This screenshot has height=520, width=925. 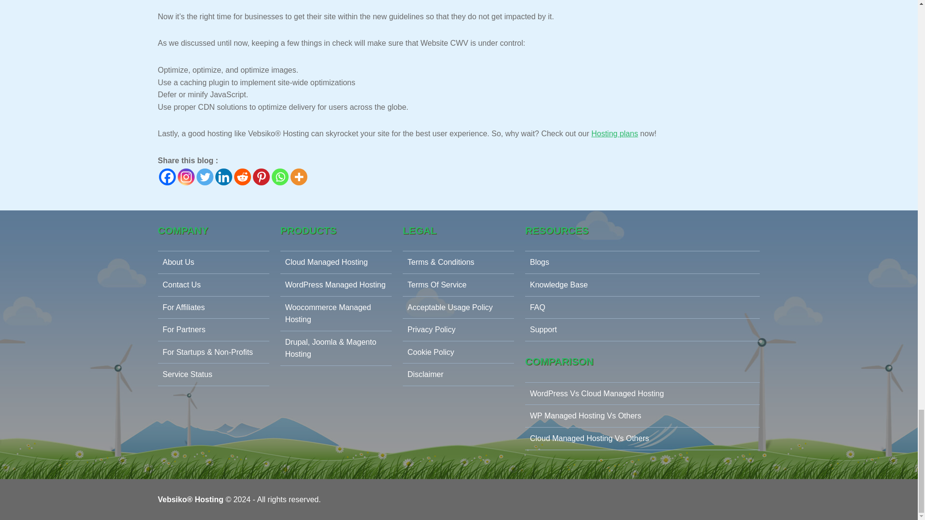 I want to click on Instagram, so click(x=186, y=176).